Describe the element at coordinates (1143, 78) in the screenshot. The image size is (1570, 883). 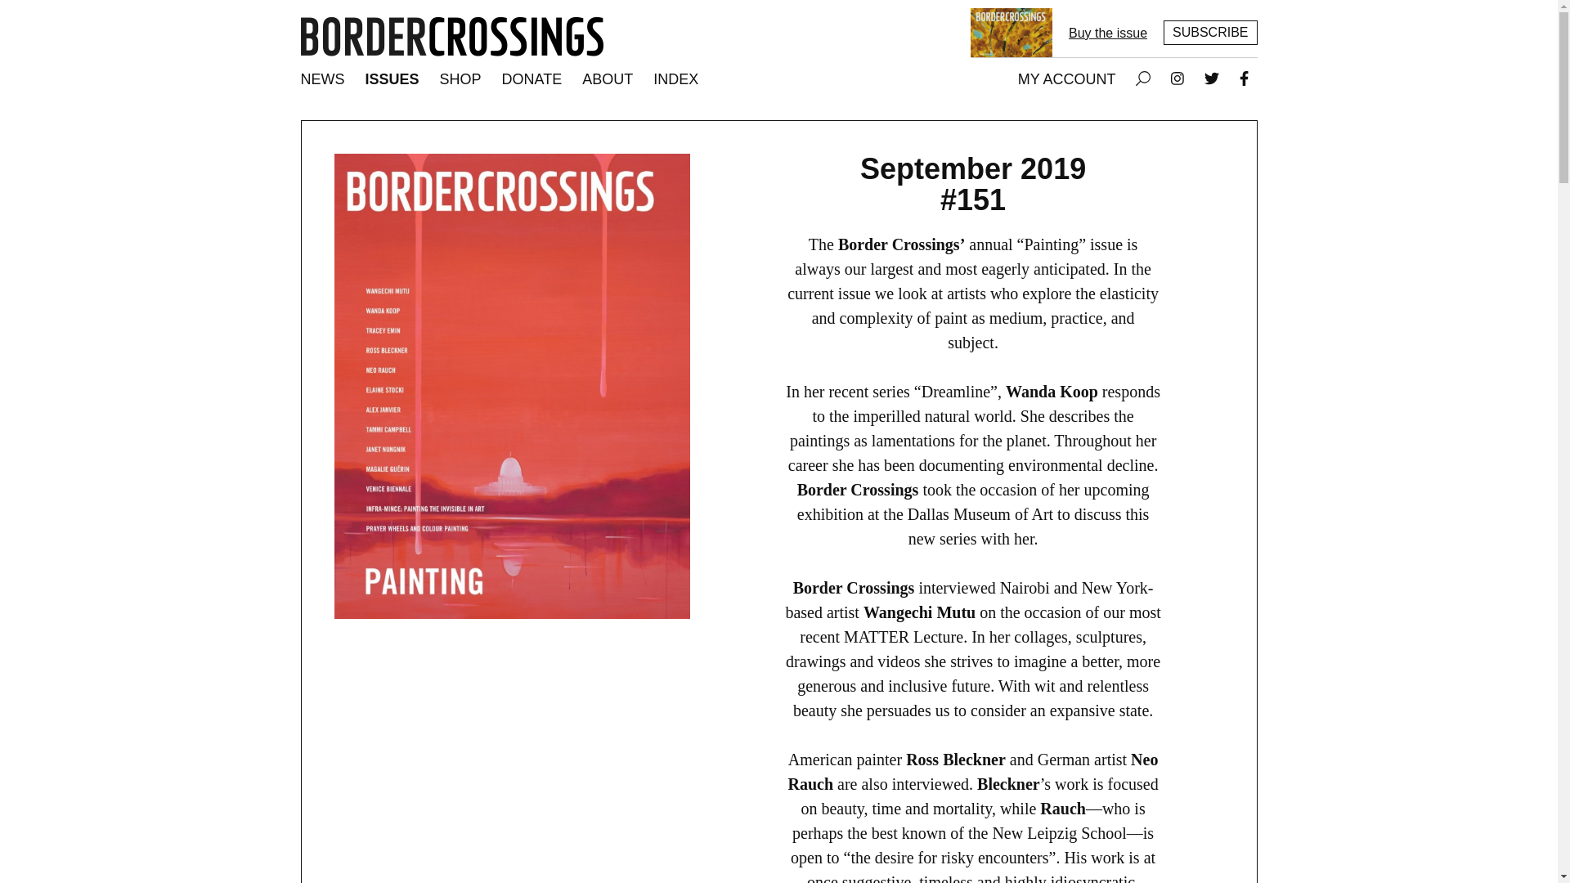
I see `Search` at that location.